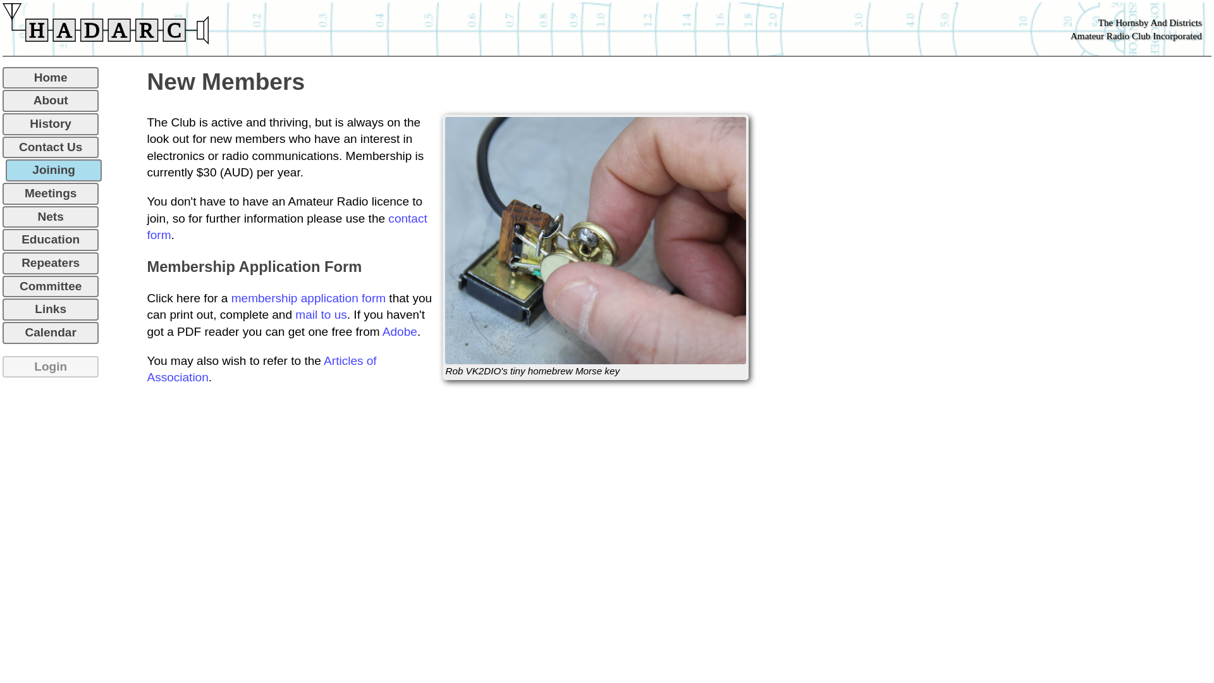 Image resolution: width=1214 pixels, height=683 pixels. Describe the element at coordinates (51, 240) in the screenshot. I see `Education` at that location.